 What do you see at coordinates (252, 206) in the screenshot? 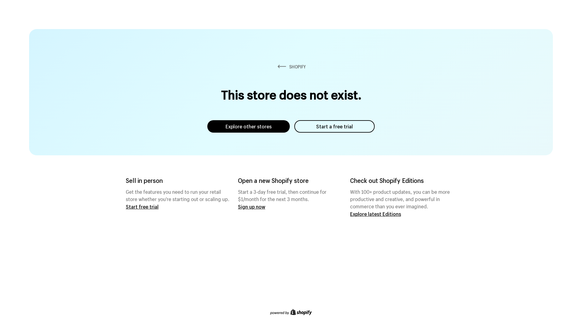
I see `Sign up now` at bounding box center [252, 206].